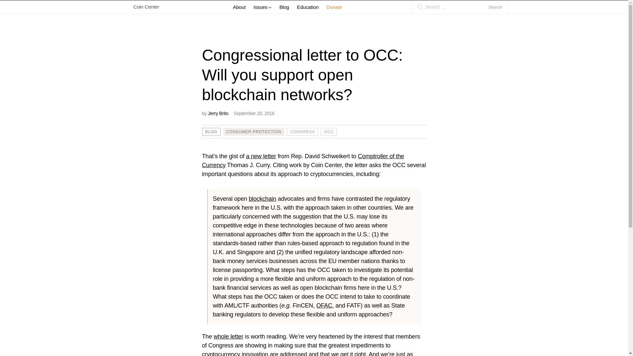  Describe the element at coordinates (261, 156) in the screenshot. I see `a new letter` at that location.